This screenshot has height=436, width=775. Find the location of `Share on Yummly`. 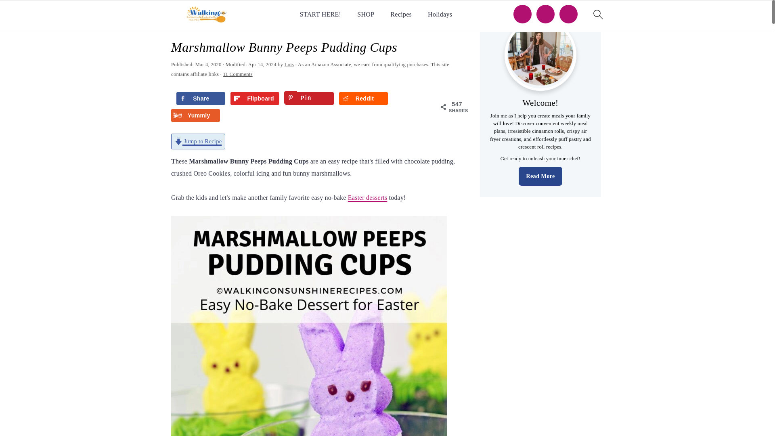

Share on Yummly is located at coordinates (195, 115).